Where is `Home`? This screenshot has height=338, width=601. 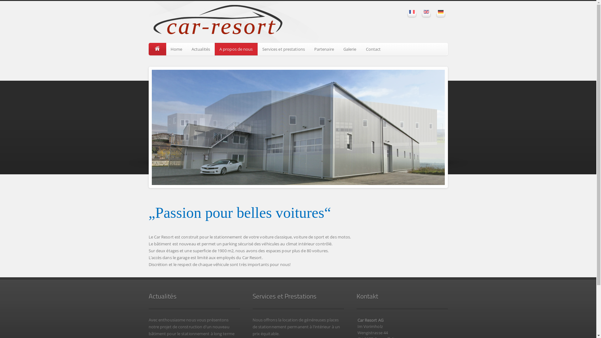
Home is located at coordinates (177, 49).